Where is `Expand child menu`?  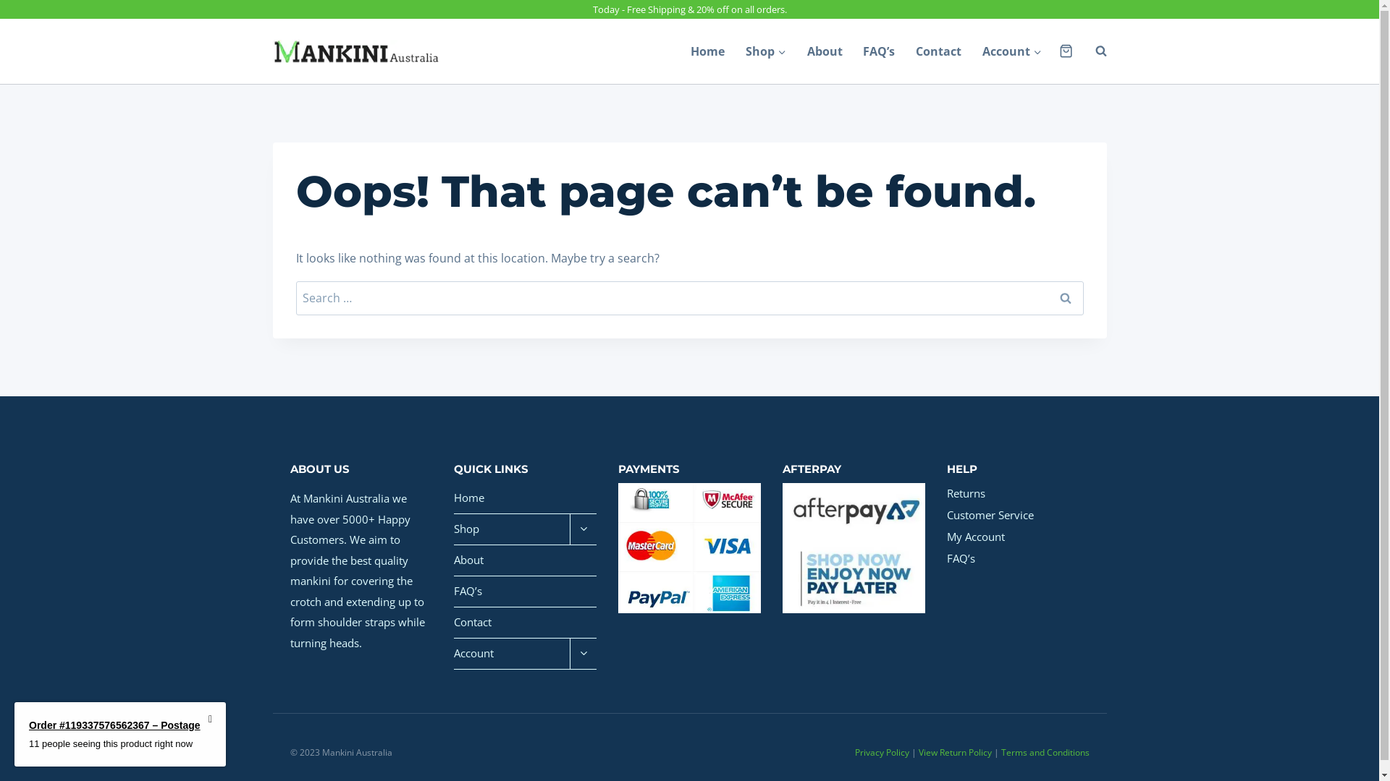 Expand child menu is located at coordinates (584, 654).